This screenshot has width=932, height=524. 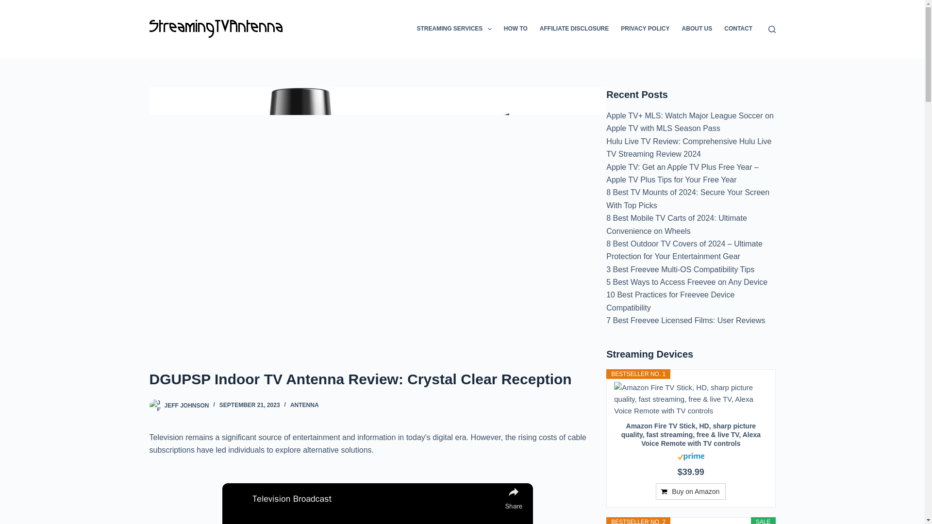 What do you see at coordinates (10, 5) in the screenshot?
I see `Skip to content` at bounding box center [10, 5].